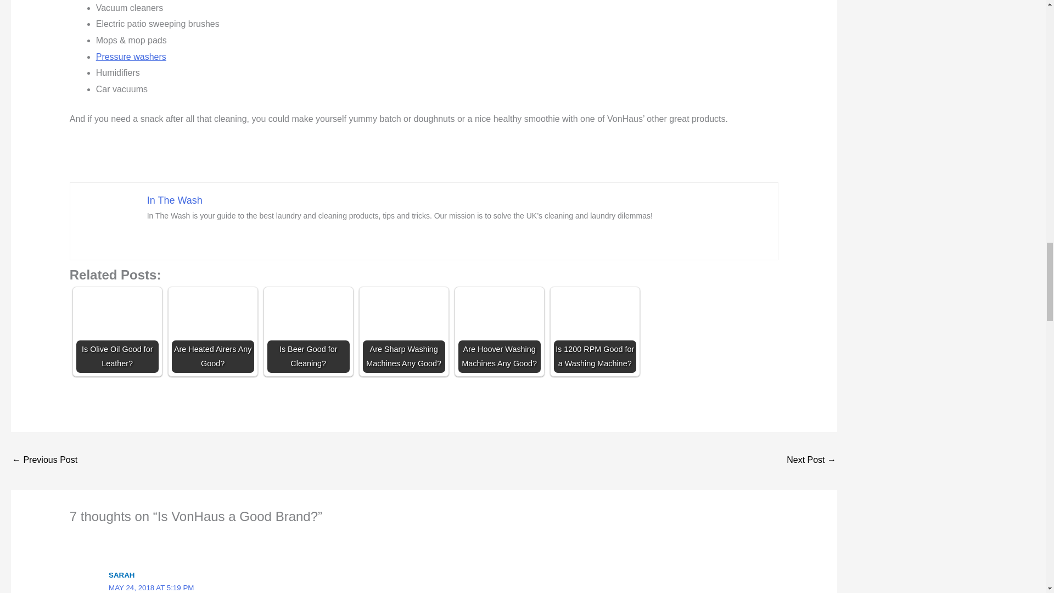  I want to click on Is 1200 RPM Good for a Washing Machine?, so click(595, 332).